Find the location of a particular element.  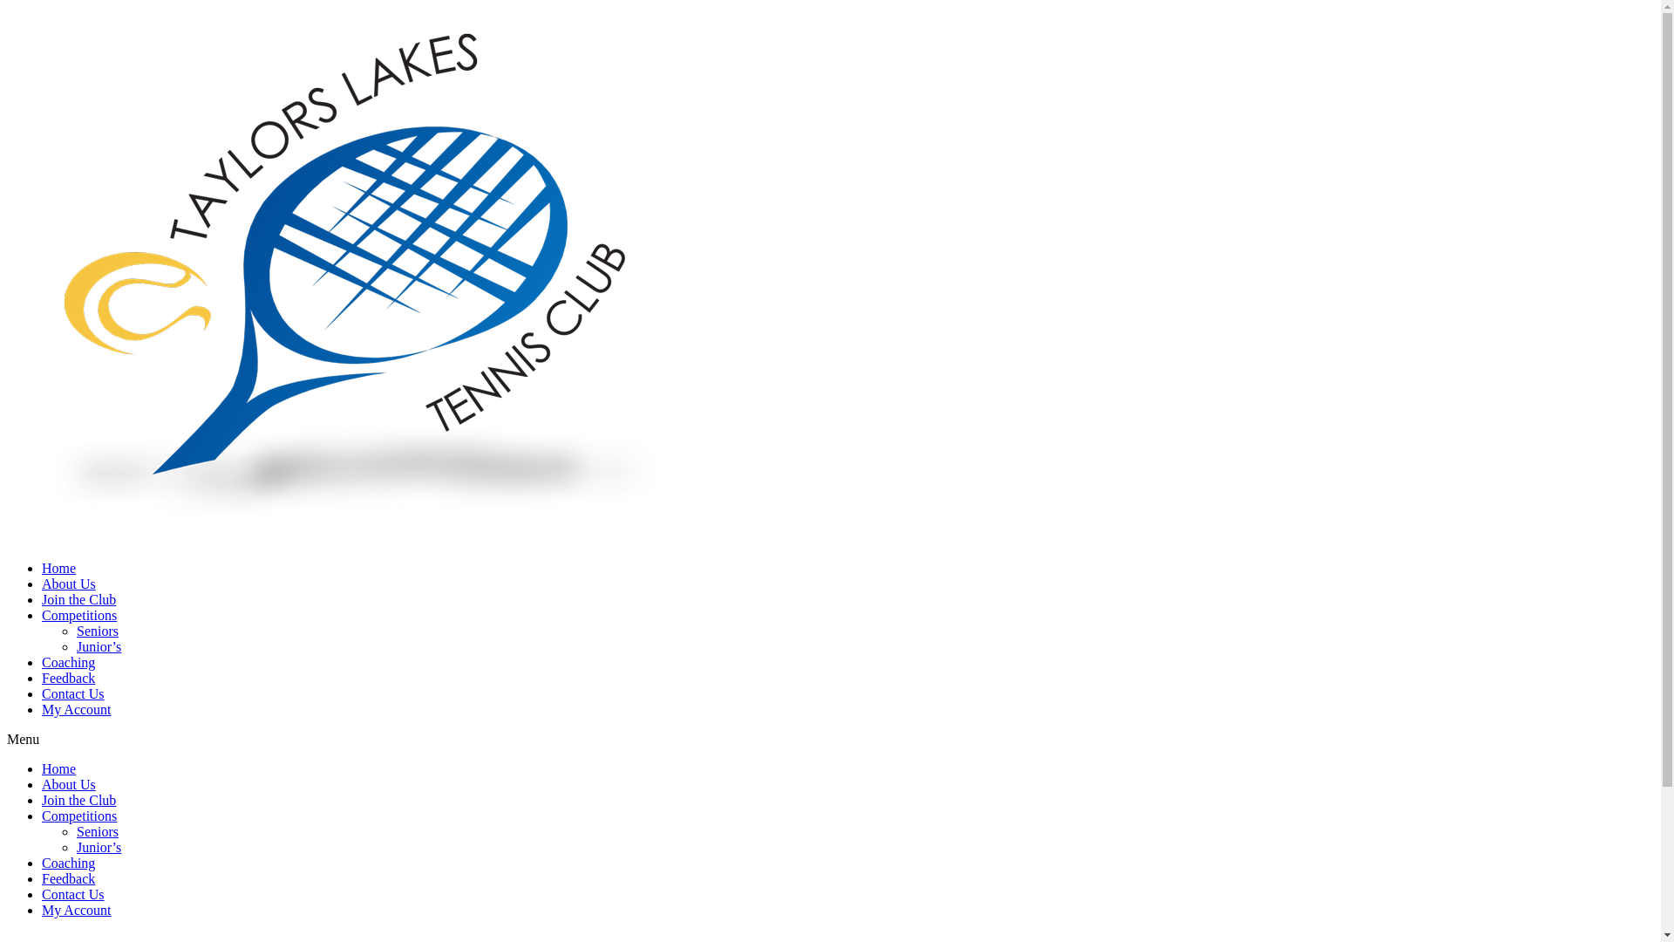

Join the Club is located at coordinates (78, 600).